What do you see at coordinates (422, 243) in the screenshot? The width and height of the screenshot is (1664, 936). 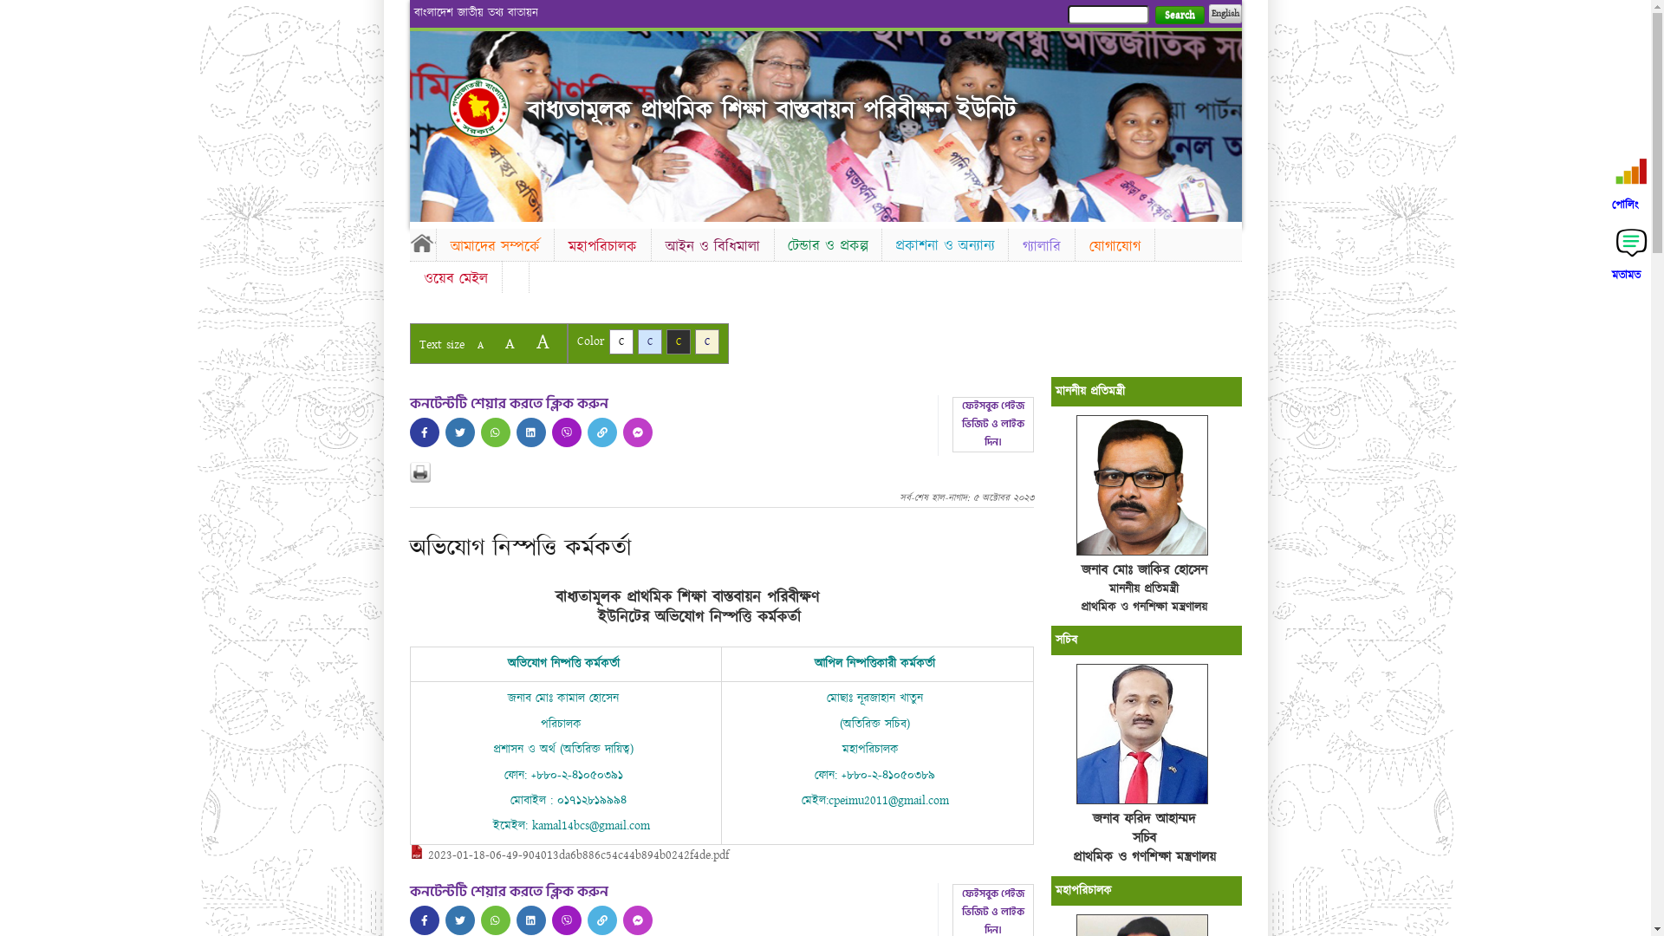 I see `Home` at bounding box center [422, 243].